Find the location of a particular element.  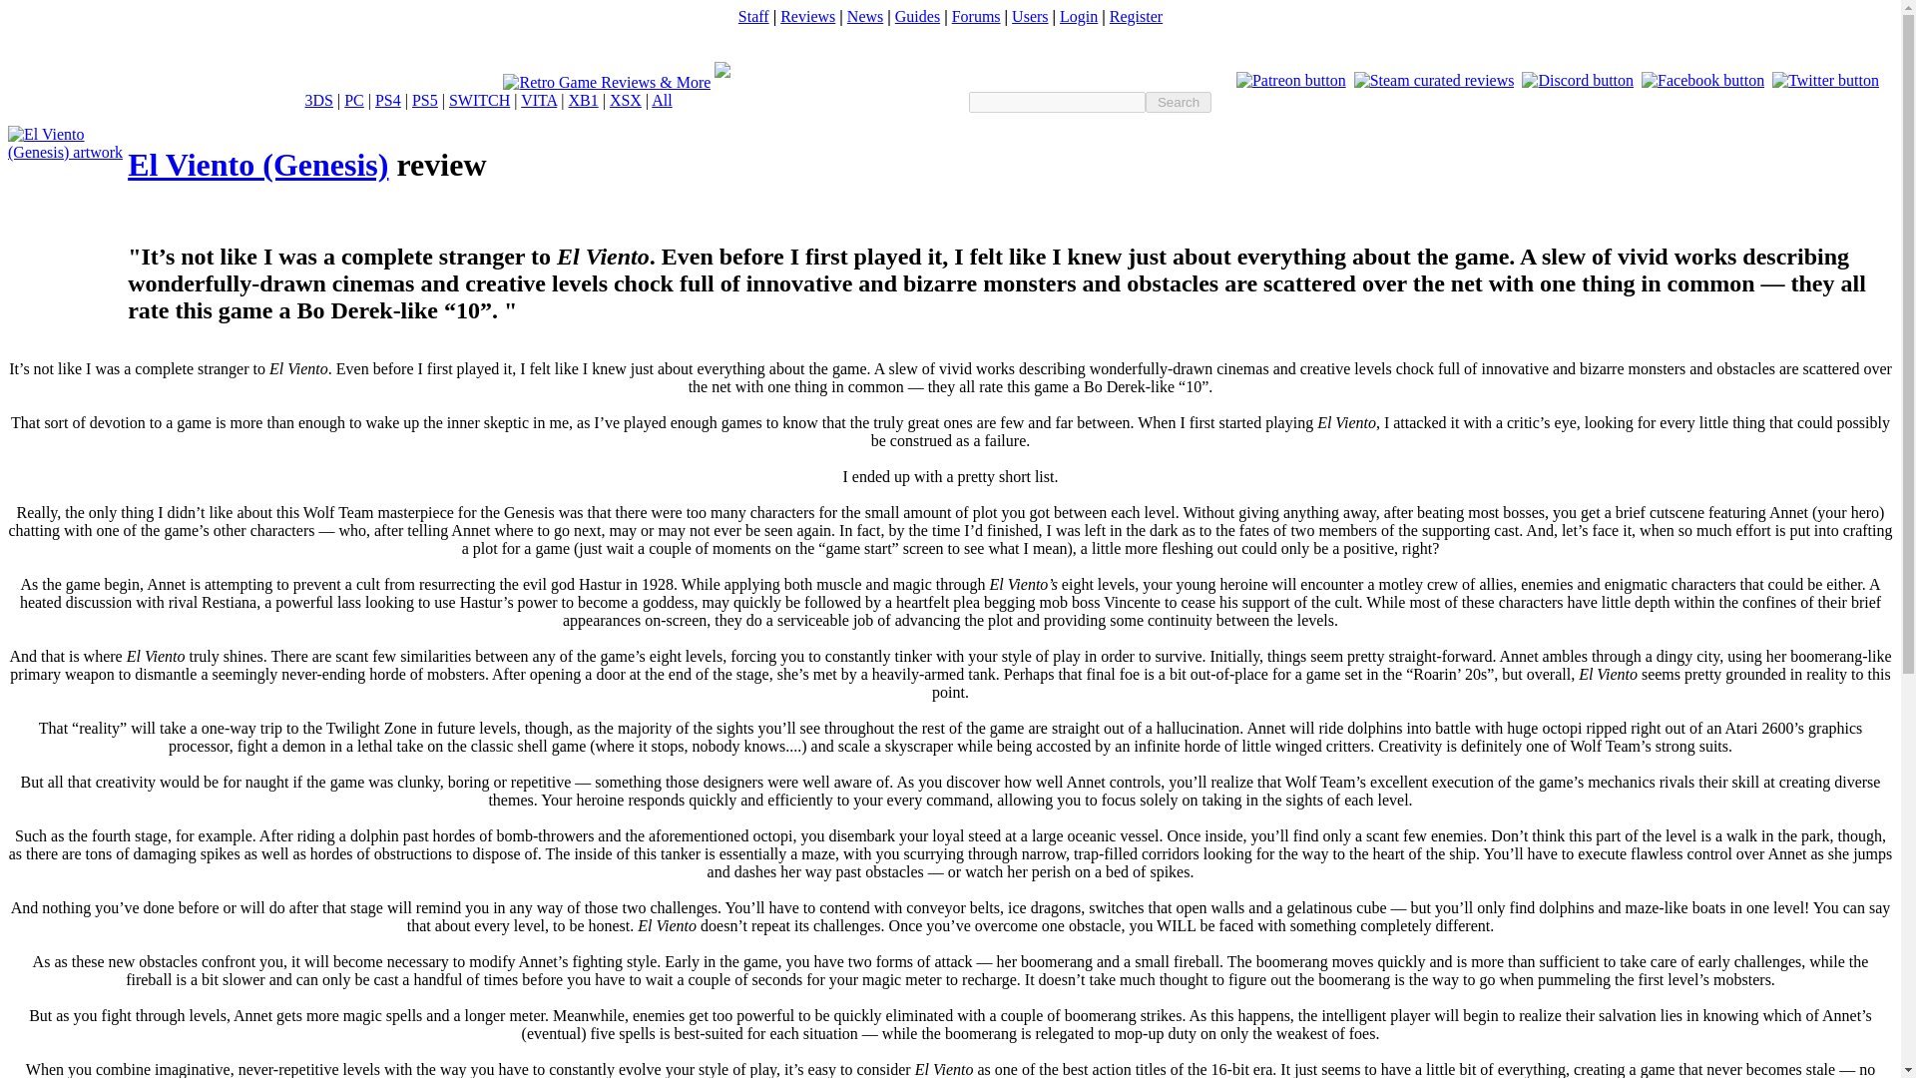

Switch Game Reviews is located at coordinates (479, 100).